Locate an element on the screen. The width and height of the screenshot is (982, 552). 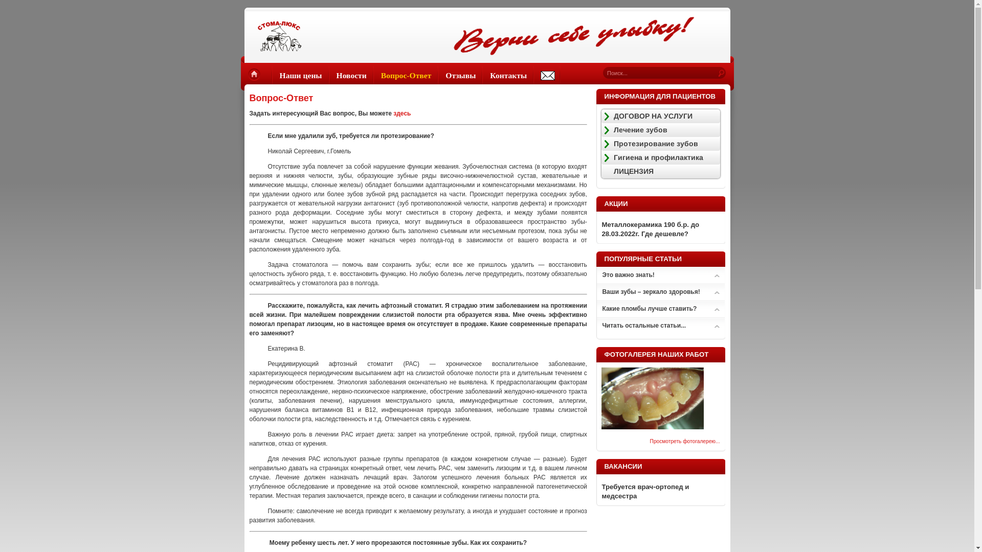
_.._ is located at coordinates (547, 76).